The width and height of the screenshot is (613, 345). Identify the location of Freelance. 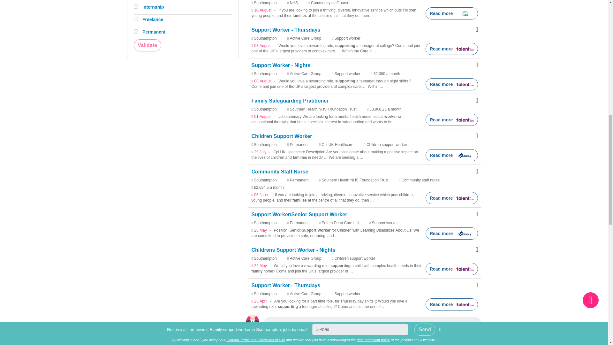
(135, 19).